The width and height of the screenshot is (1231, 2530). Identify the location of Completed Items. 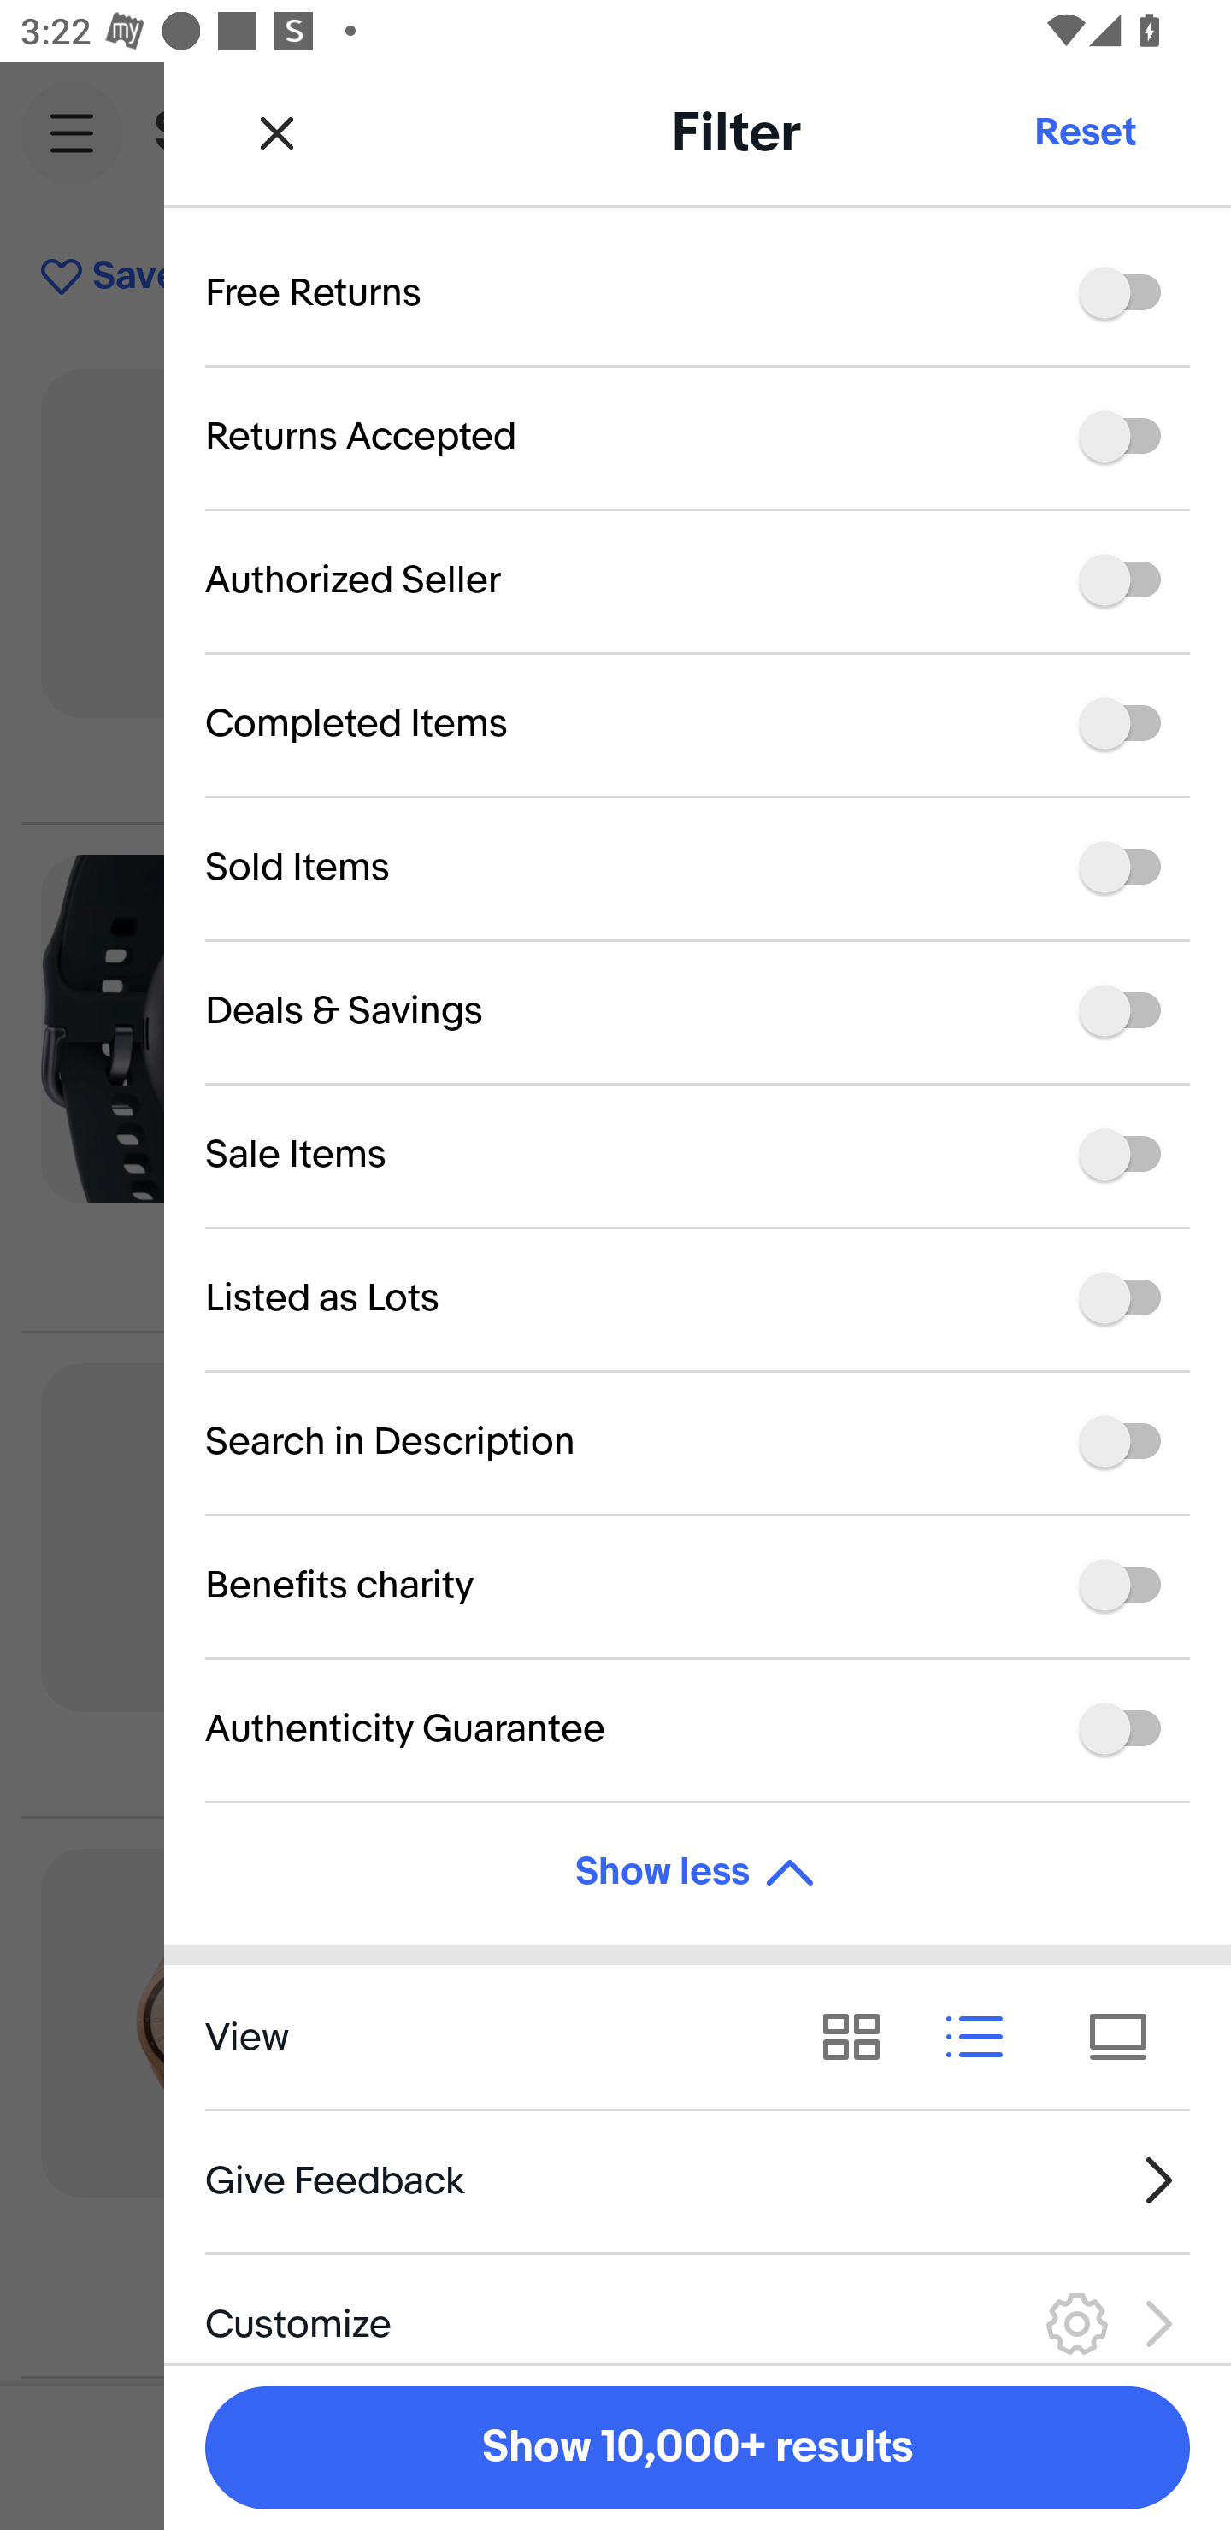
(698, 725).